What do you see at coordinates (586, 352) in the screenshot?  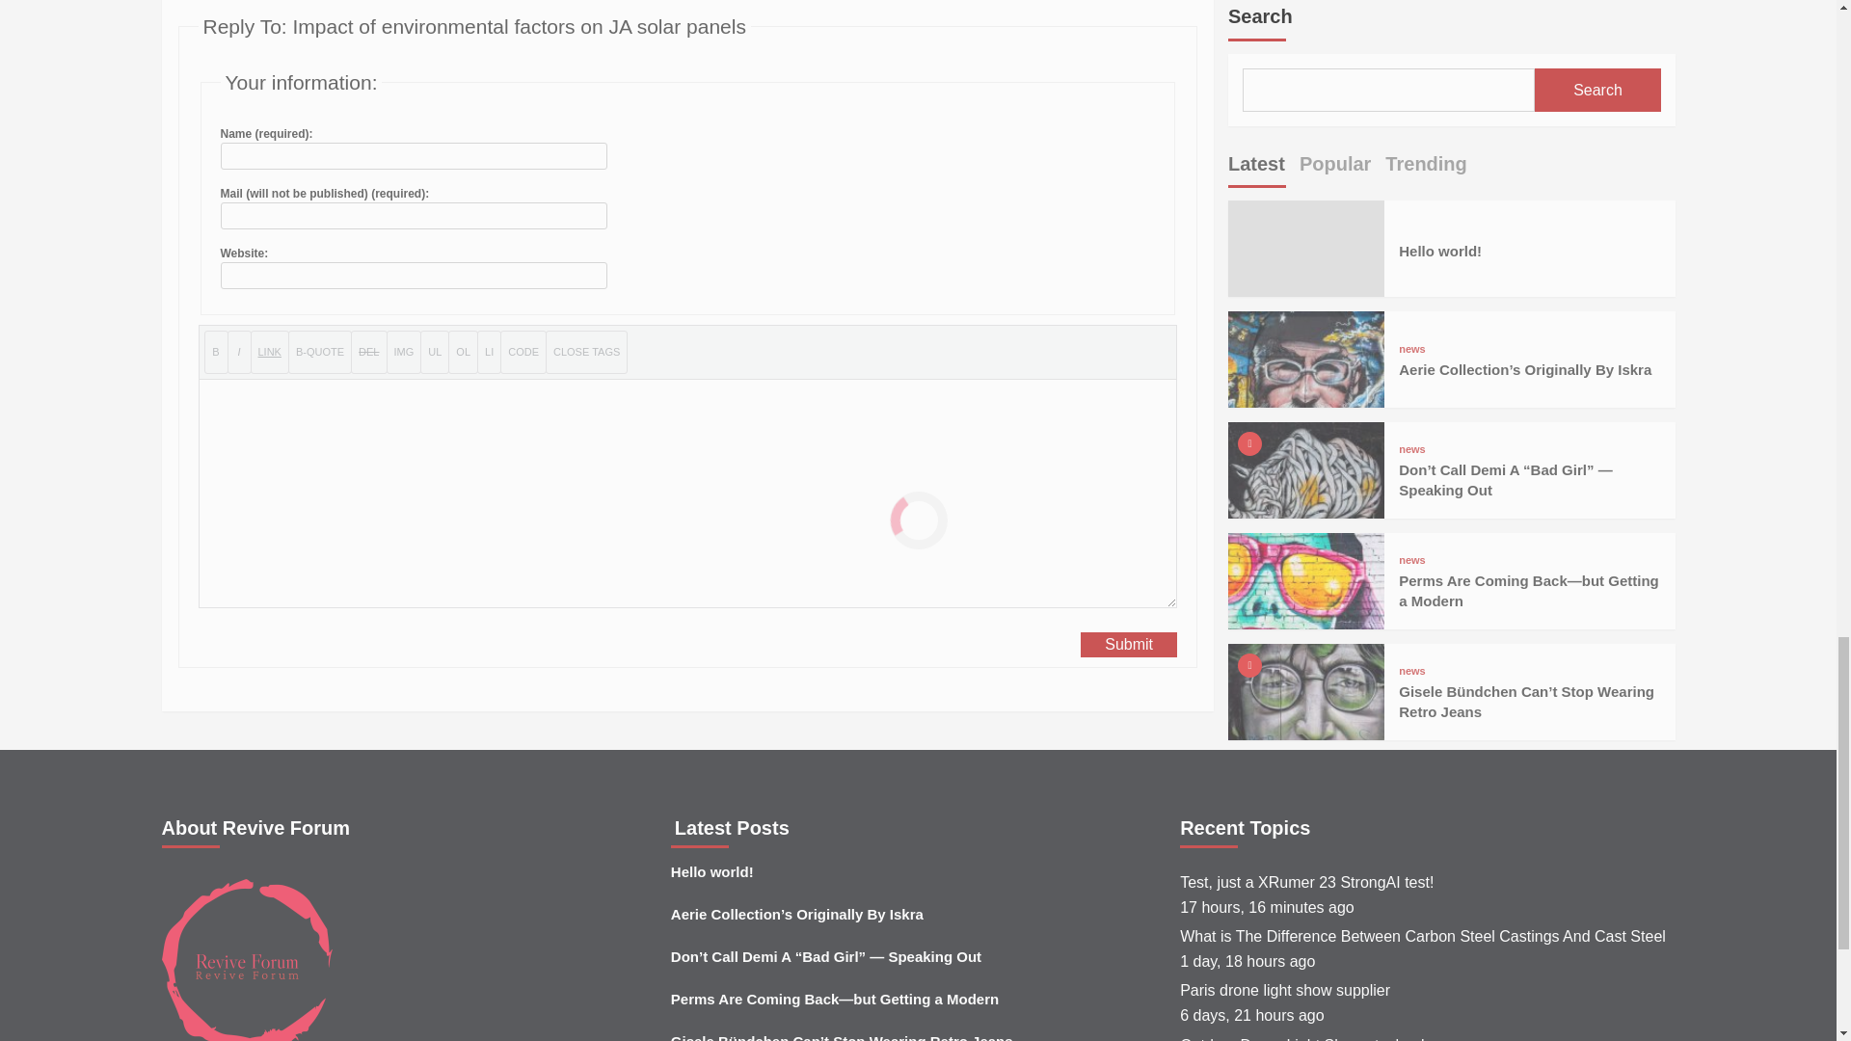 I see `Close all open tags` at bounding box center [586, 352].